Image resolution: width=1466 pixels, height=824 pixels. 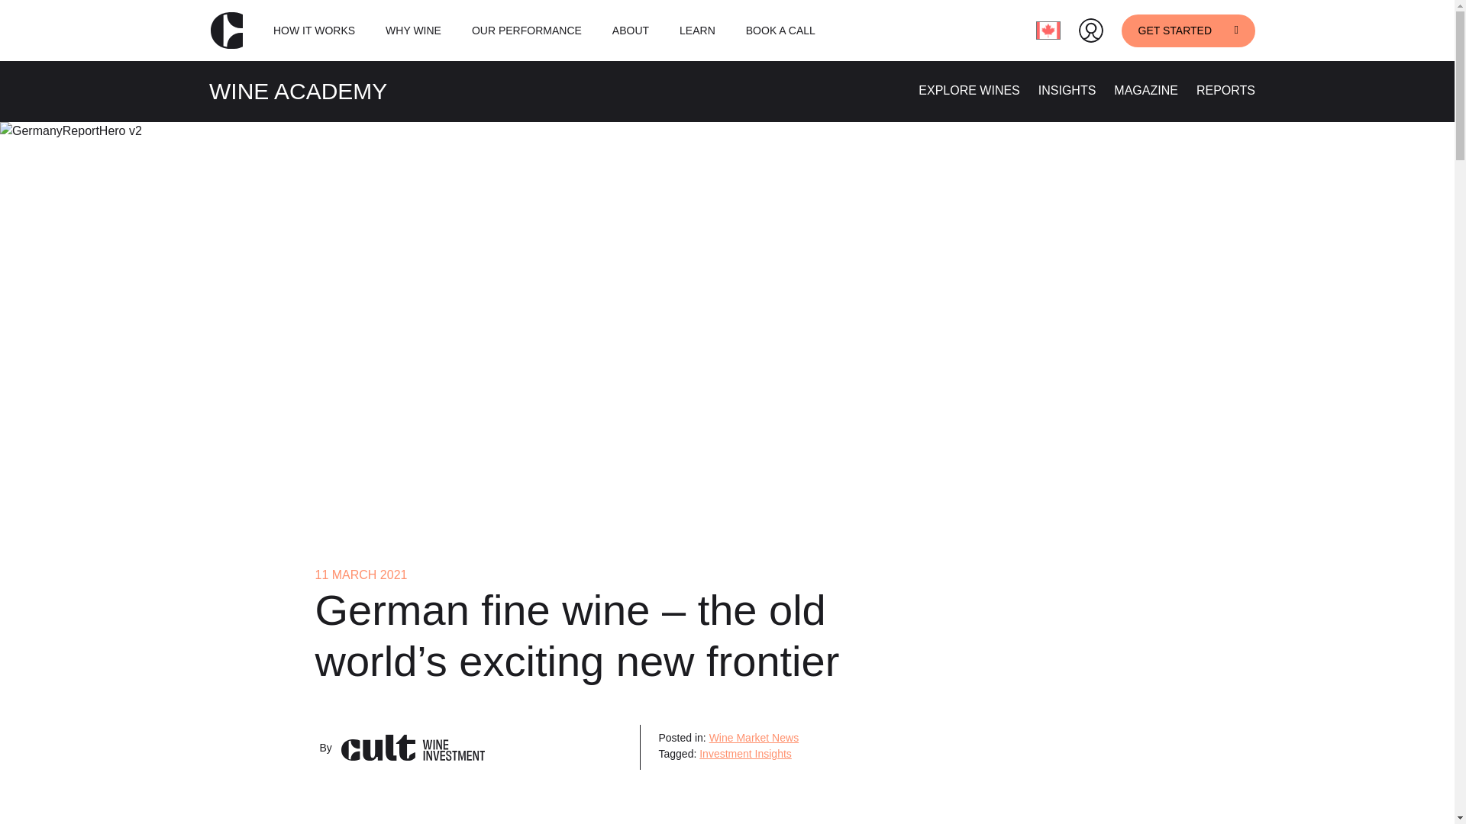 I want to click on WINE ACADEMY, so click(x=298, y=91).